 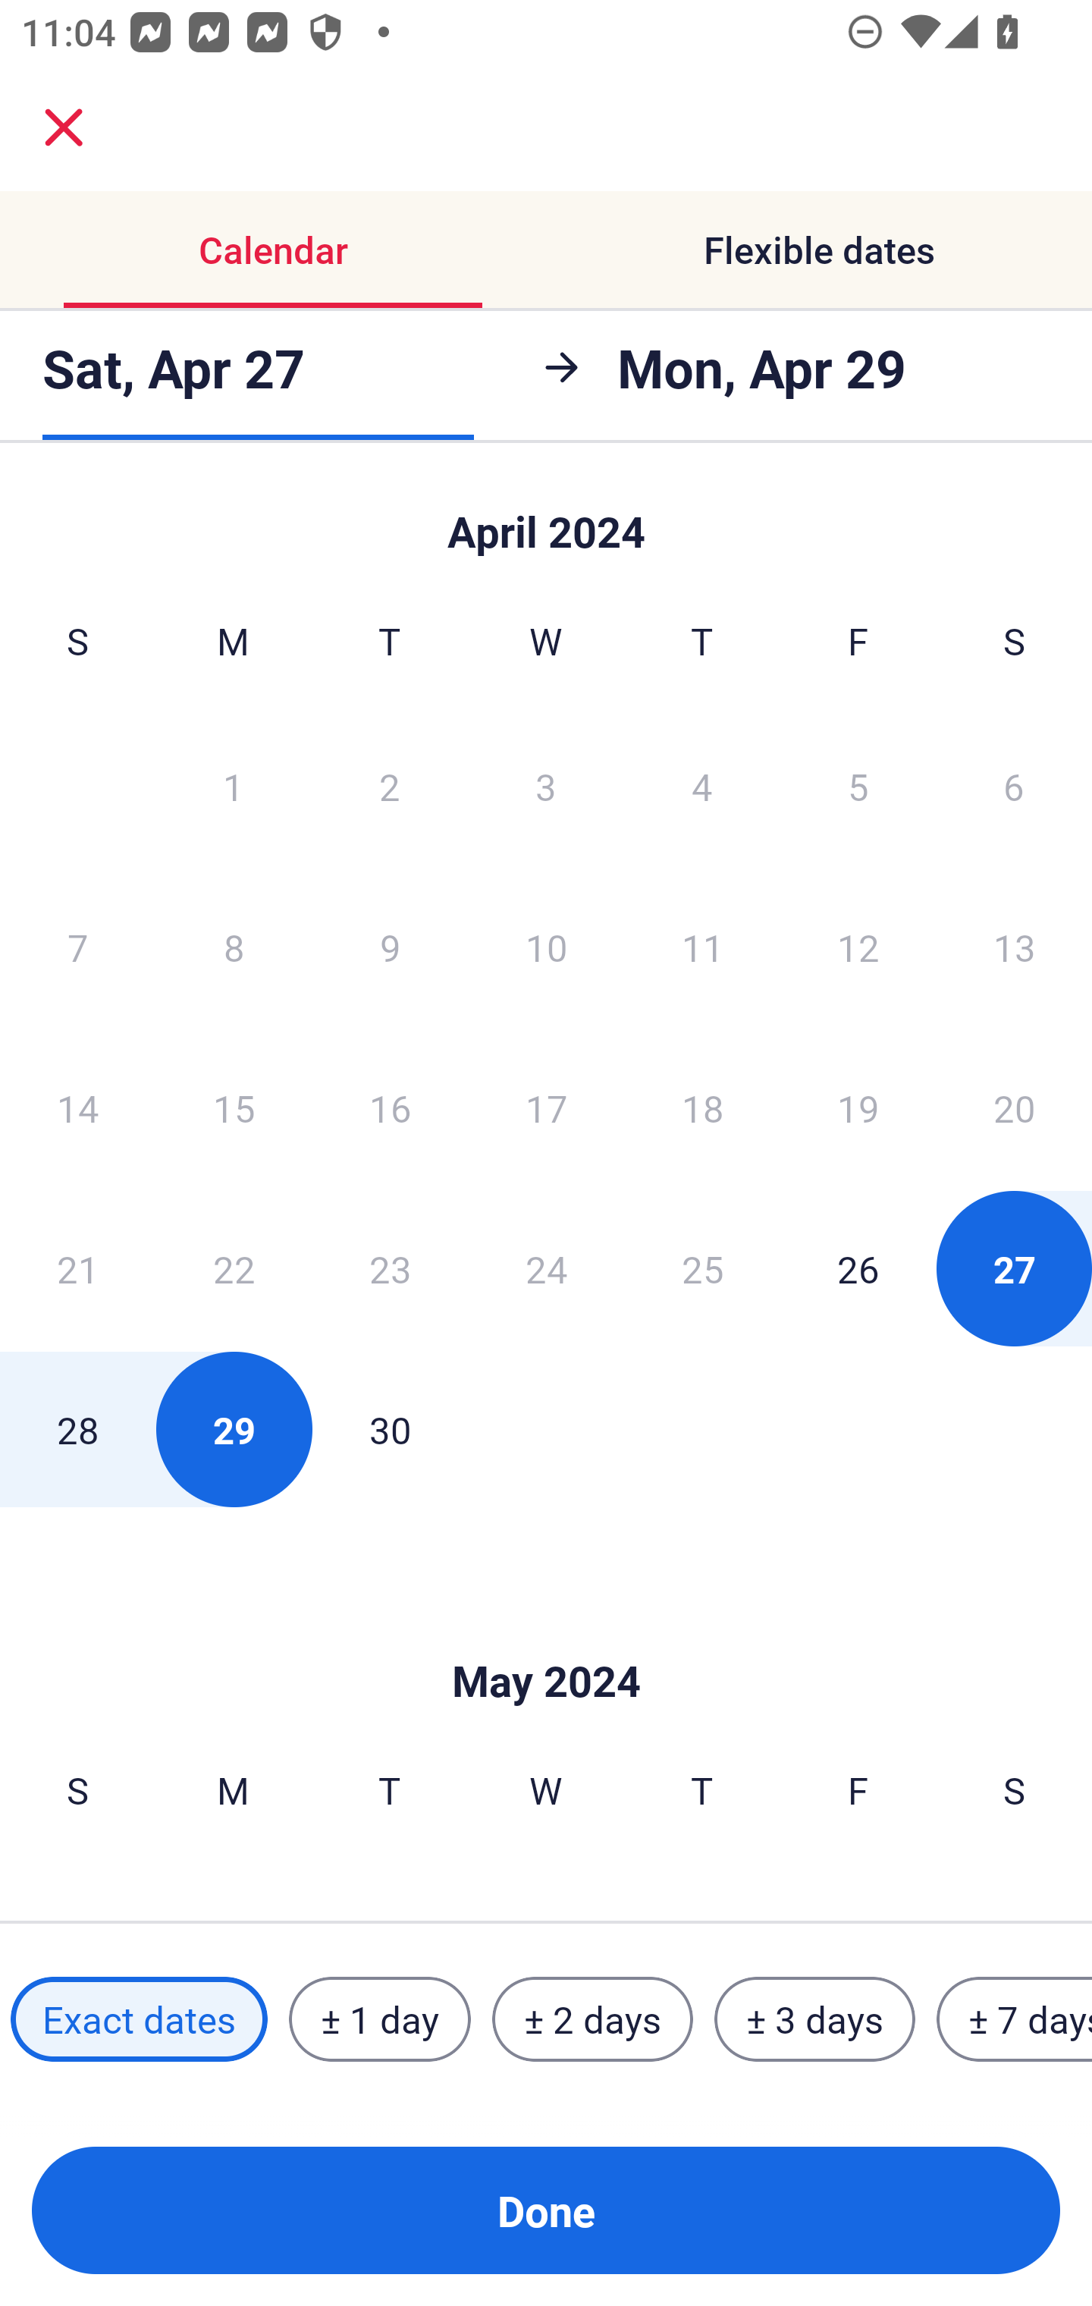 What do you see at coordinates (77, 1268) in the screenshot?
I see `21 Sunday, April 21, 2024` at bounding box center [77, 1268].